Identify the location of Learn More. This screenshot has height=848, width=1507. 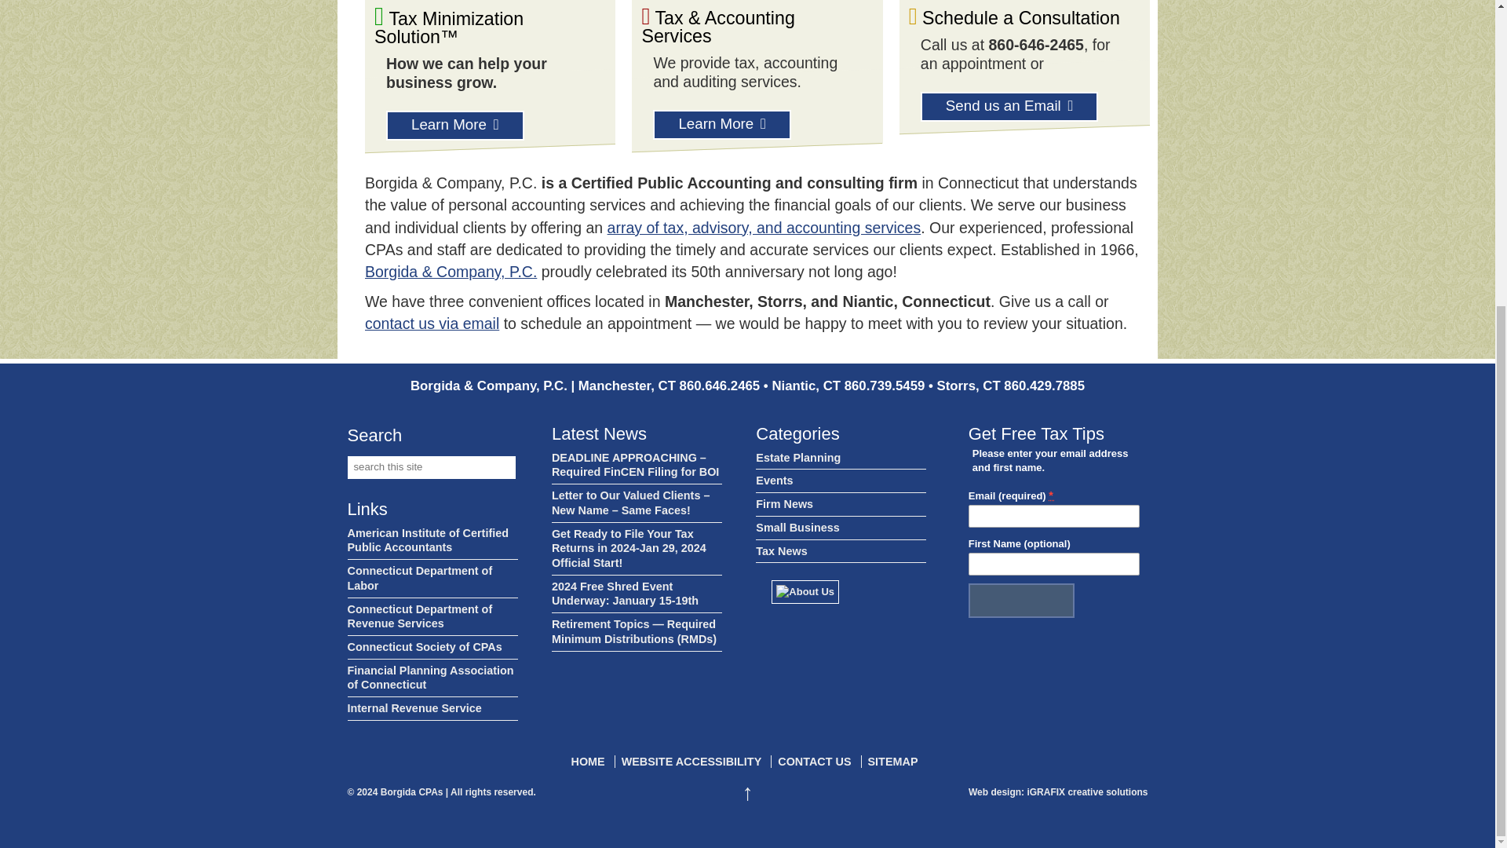
(722, 125).